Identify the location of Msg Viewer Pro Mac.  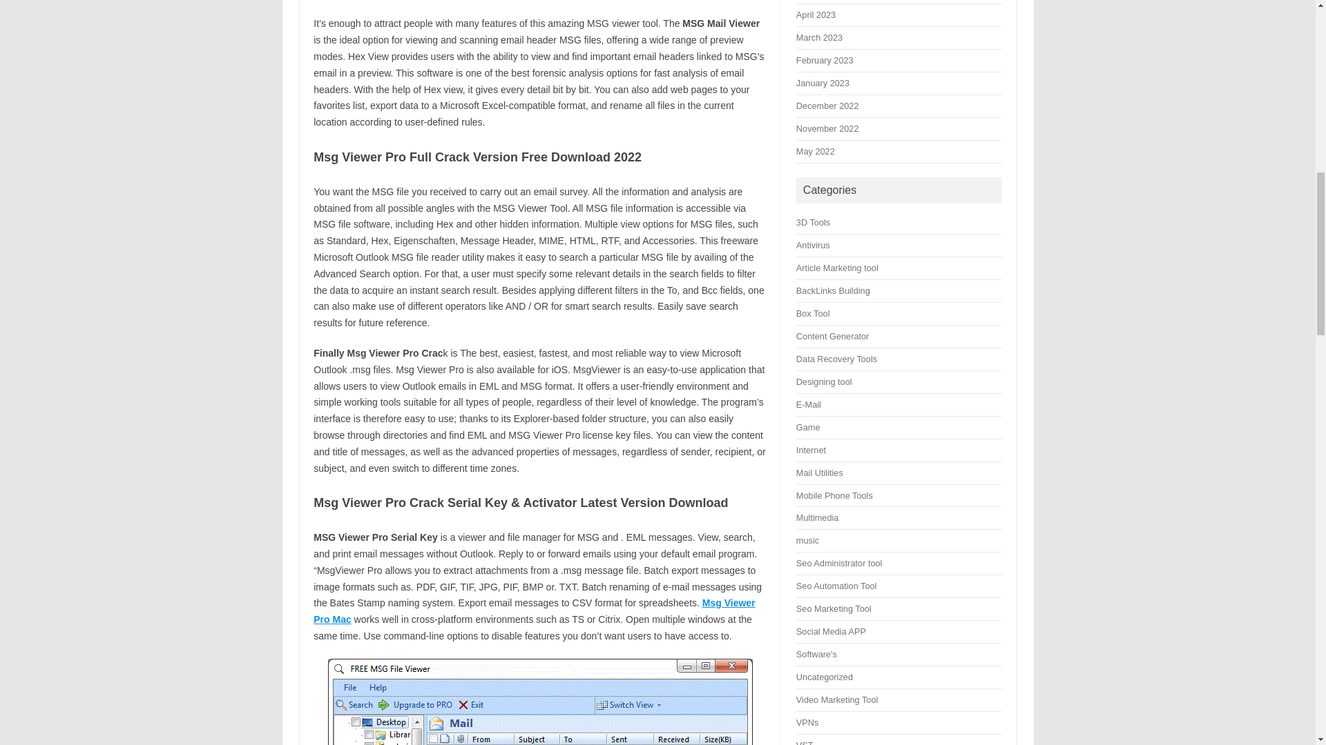
(533, 611).